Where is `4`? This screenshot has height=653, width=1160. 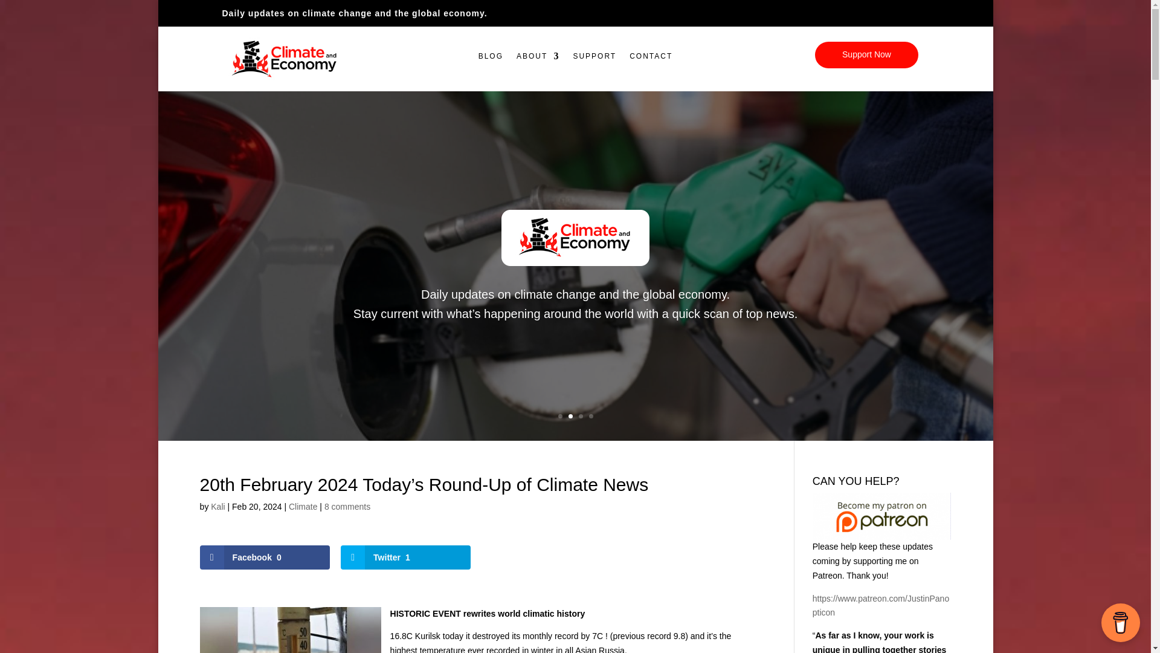 4 is located at coordinates (590, 416).